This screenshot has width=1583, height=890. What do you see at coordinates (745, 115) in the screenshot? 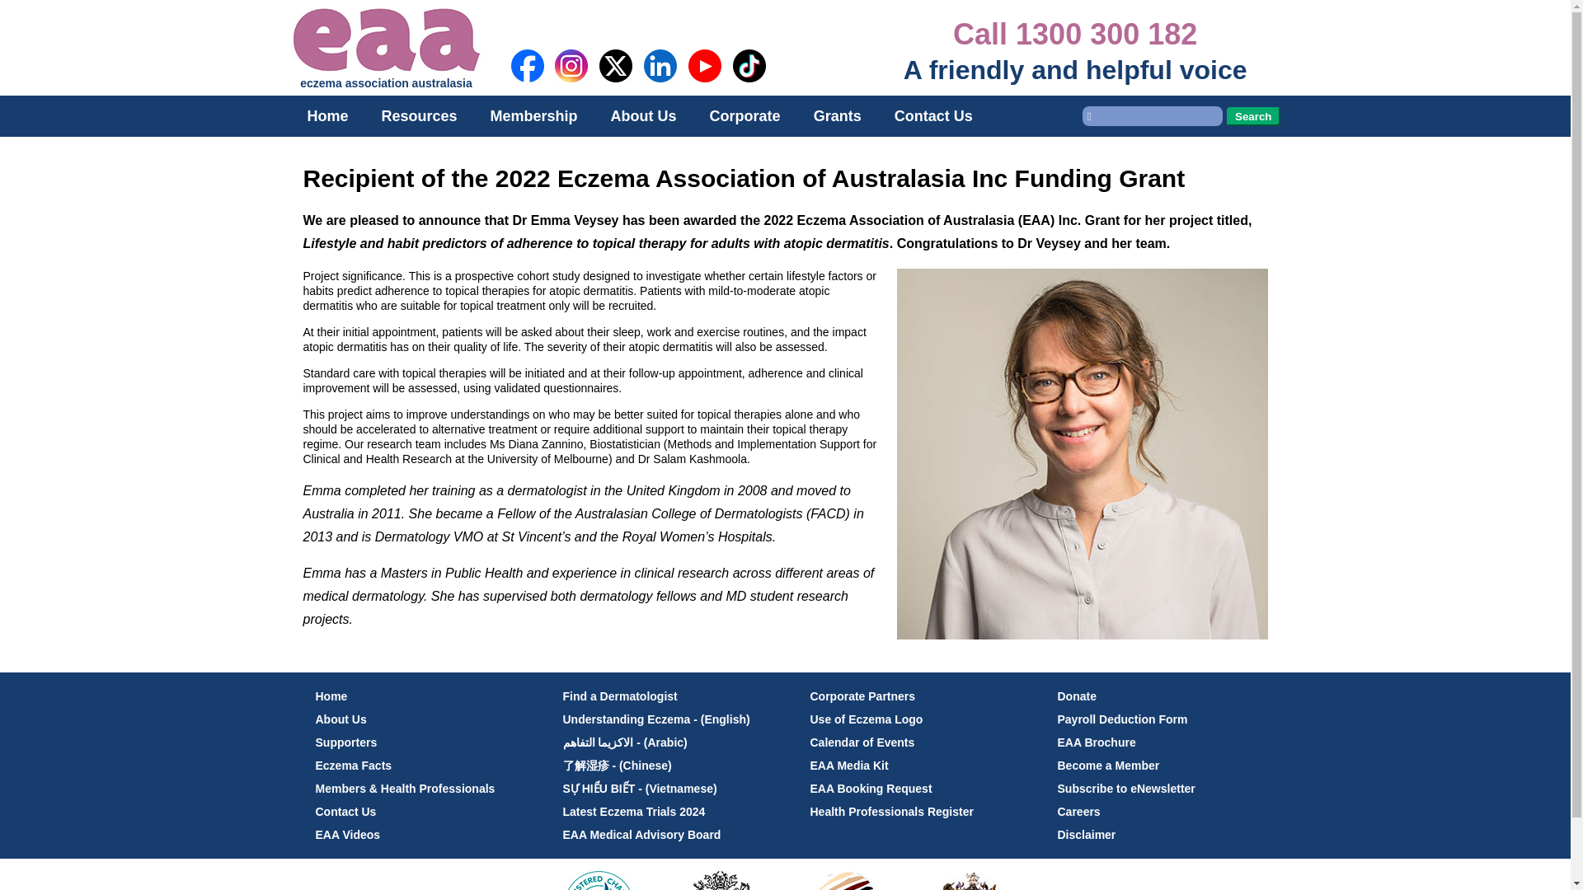
I see `Corporate` at bounding box center [745, 115].